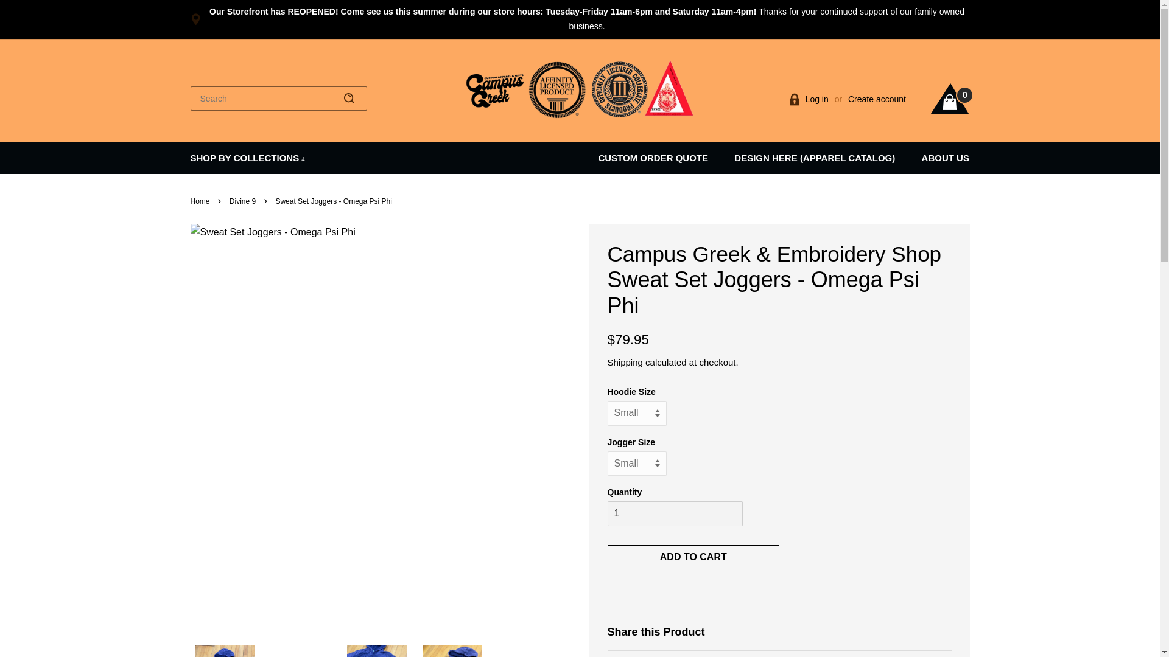 The width and height of the screenshot is (1169, 657). Describe the element at coordinates (950, 99) in the screenshot. I see `0` at that location.